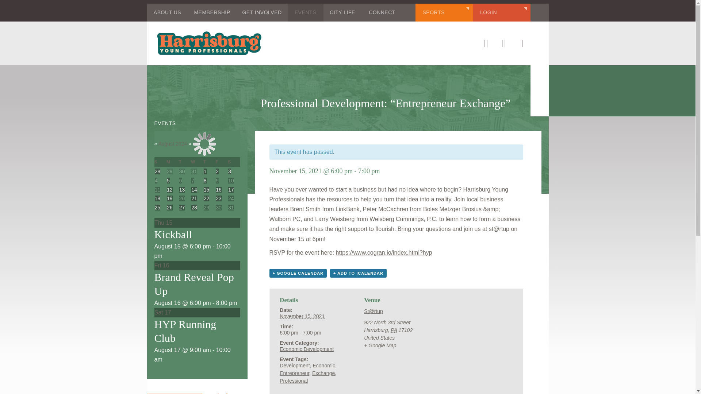 Image resolution: width=701 pixels, height=394 pixels. I want to click on 15, so click(207, 190).